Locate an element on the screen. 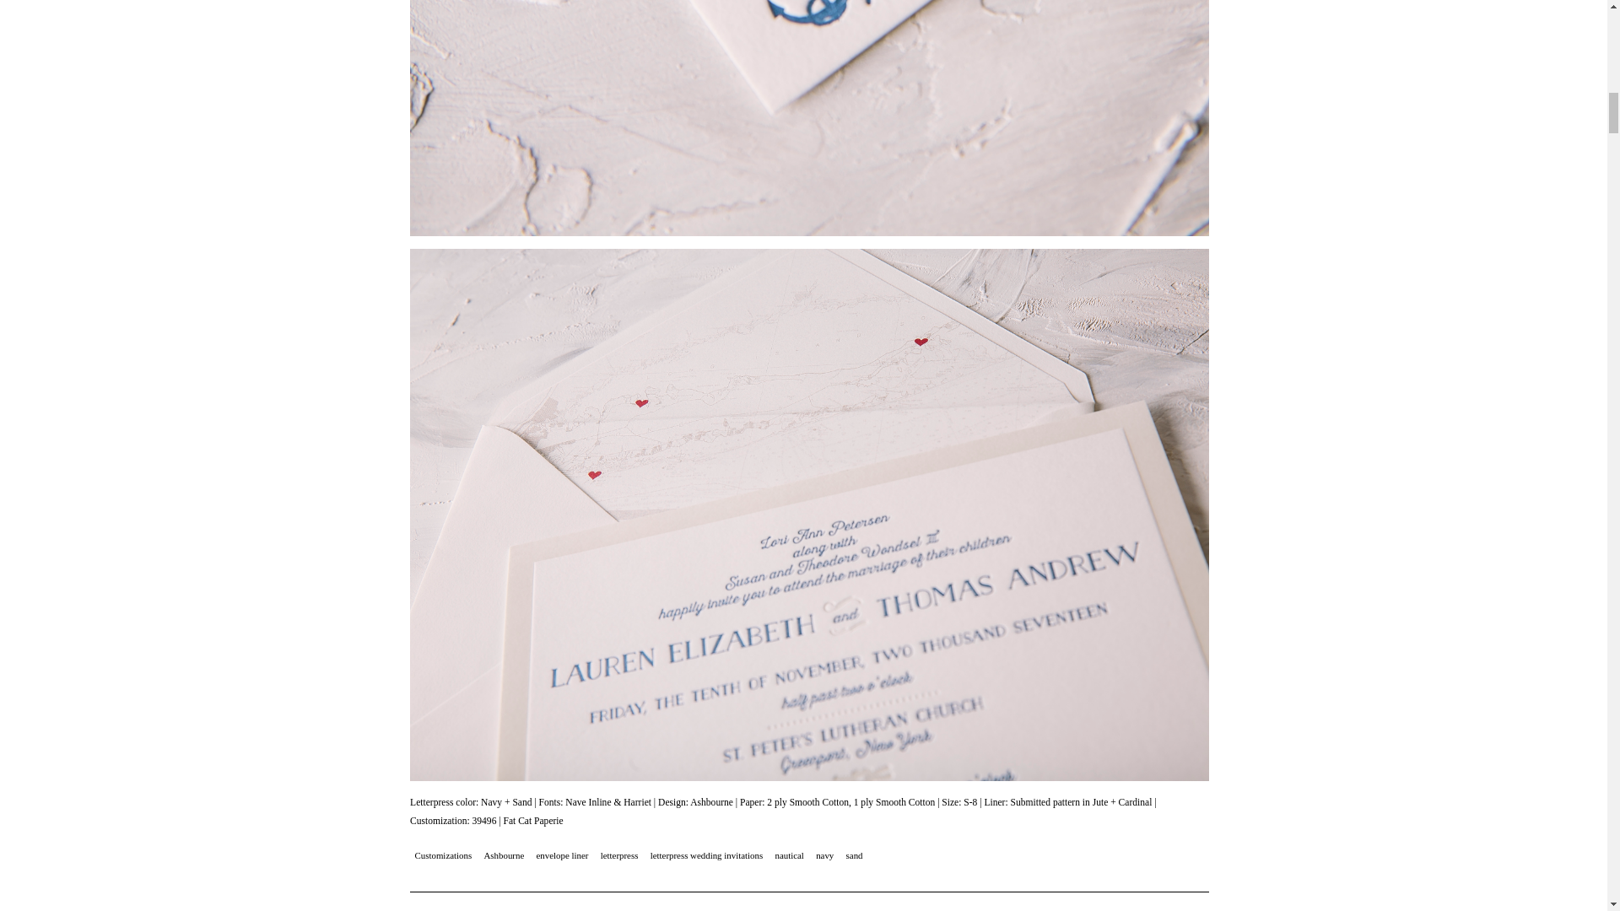 The width and height of the screenshot is (1620, 911). envelope liner is located at coordinates (562, 856).